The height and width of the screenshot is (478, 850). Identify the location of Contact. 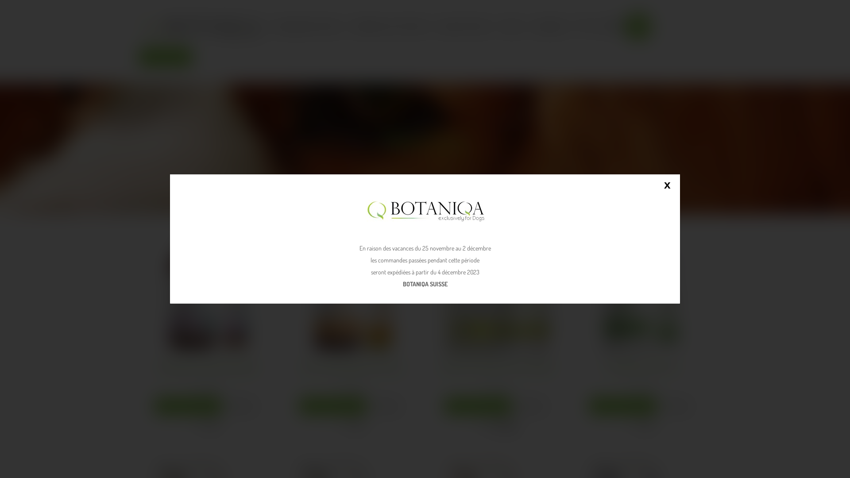
(512, 26).